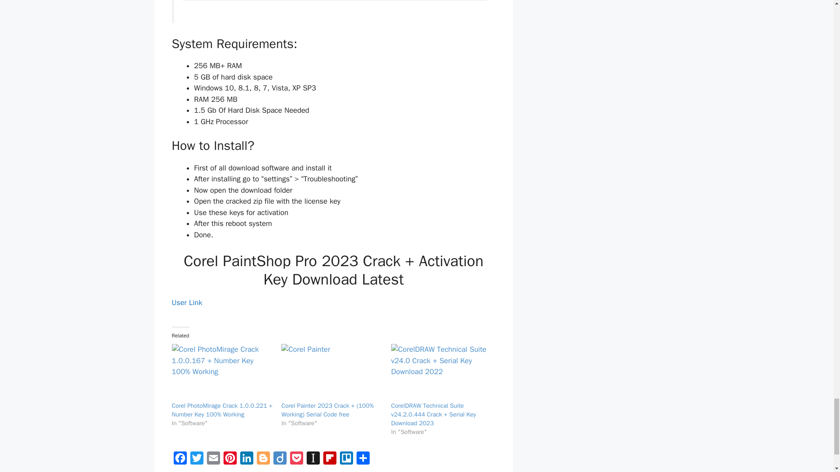 The width and height of the screenshot is (840, 472). Describe the element at coordinates (196, 460) in the screenshot. I see `Twitter` at that location.